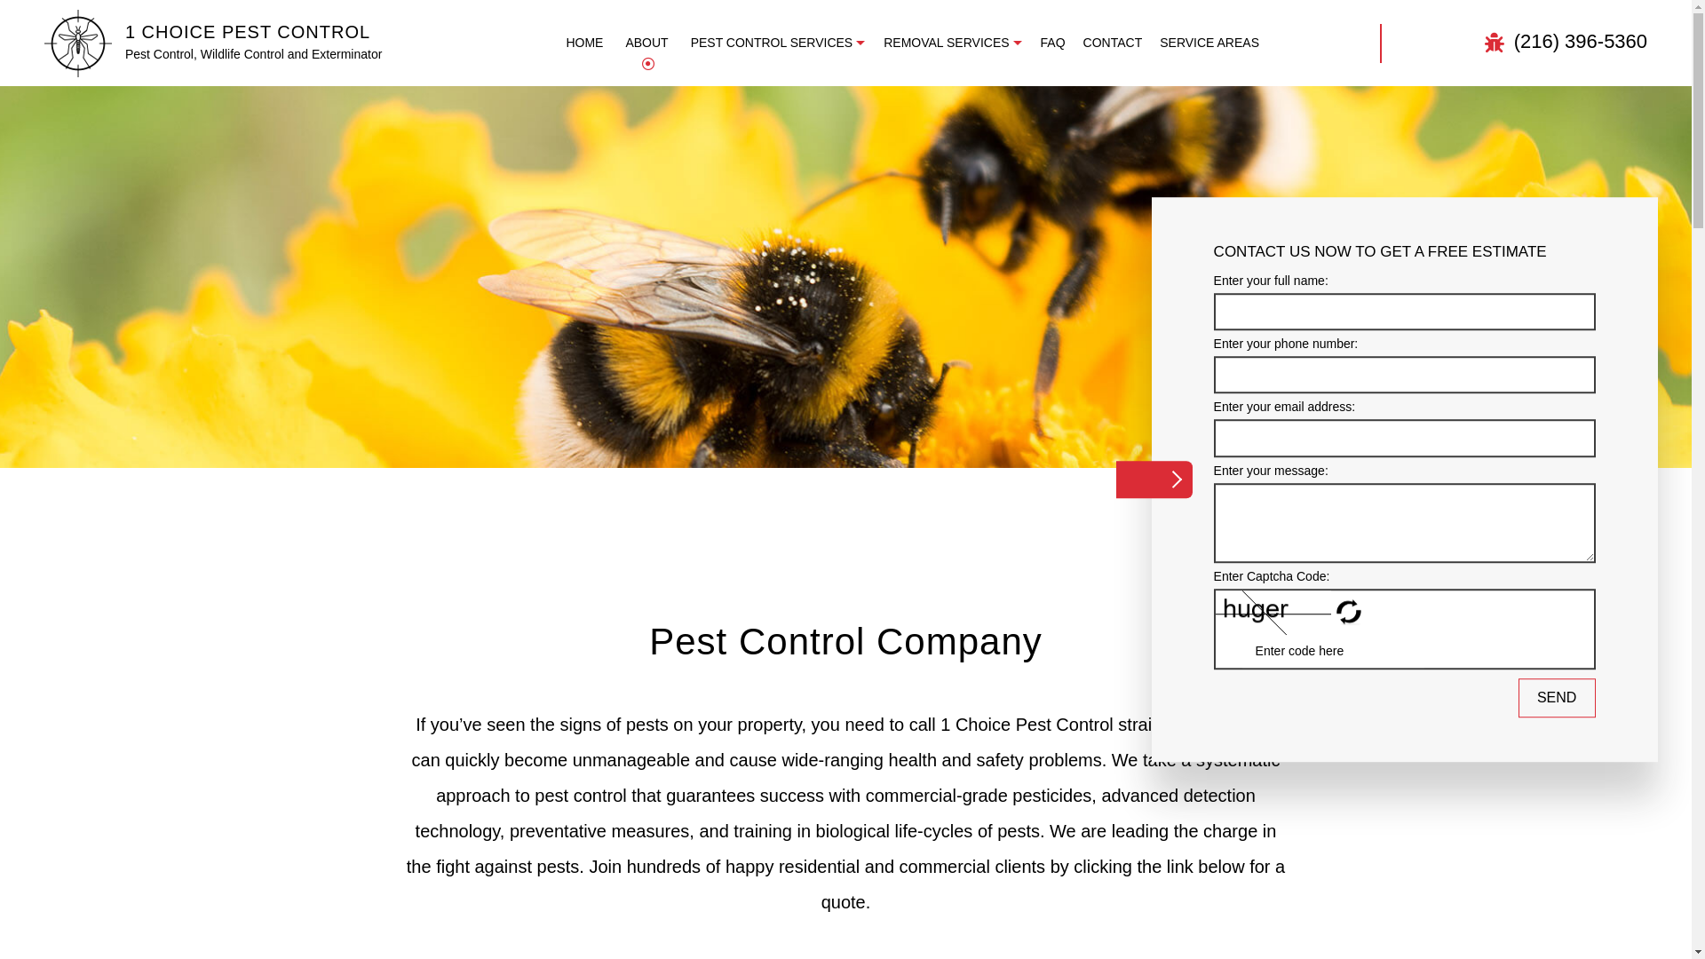 The image size is (1705, 959). Describe the element at coordinates (638, 316) in the screenshot. I see `RODENT CONTROL` at that location.